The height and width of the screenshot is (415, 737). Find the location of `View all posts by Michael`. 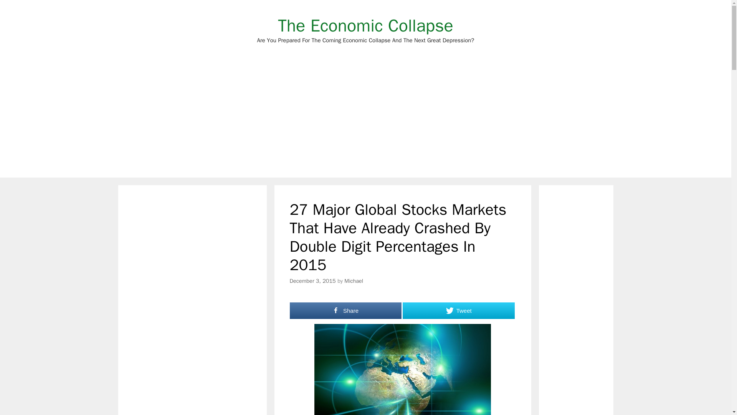

View all posts by Michael is located at coordinates (354, 281).